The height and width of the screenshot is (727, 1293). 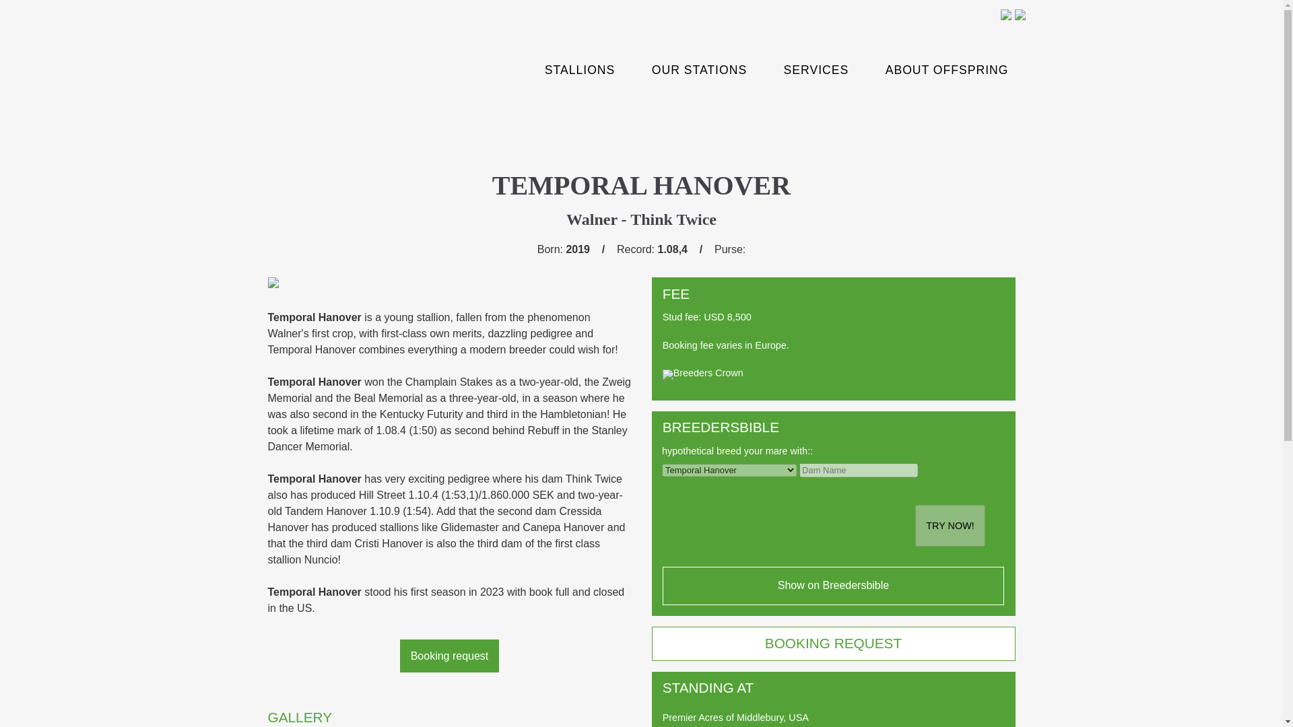 What do you see at coordinates (581, 70) in the screenshot?
I see `STALLIONS` at bounding box center [581, 70].